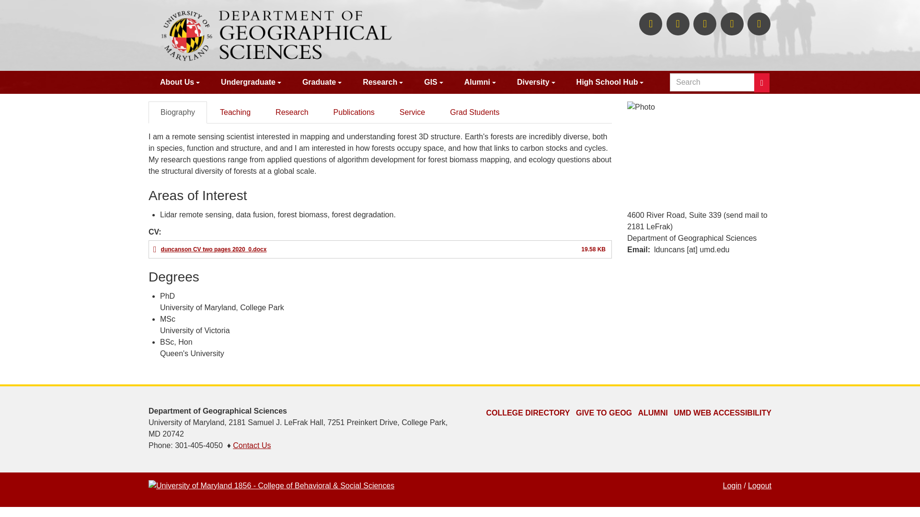  Describe the element at coordinates (651, 24) in the screenshot. I see `Twitter` at that location.